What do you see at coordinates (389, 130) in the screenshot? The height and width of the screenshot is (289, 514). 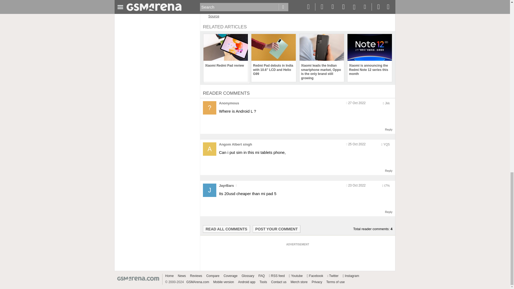 I see `Reply to this post` at bounding box center [389, 130].